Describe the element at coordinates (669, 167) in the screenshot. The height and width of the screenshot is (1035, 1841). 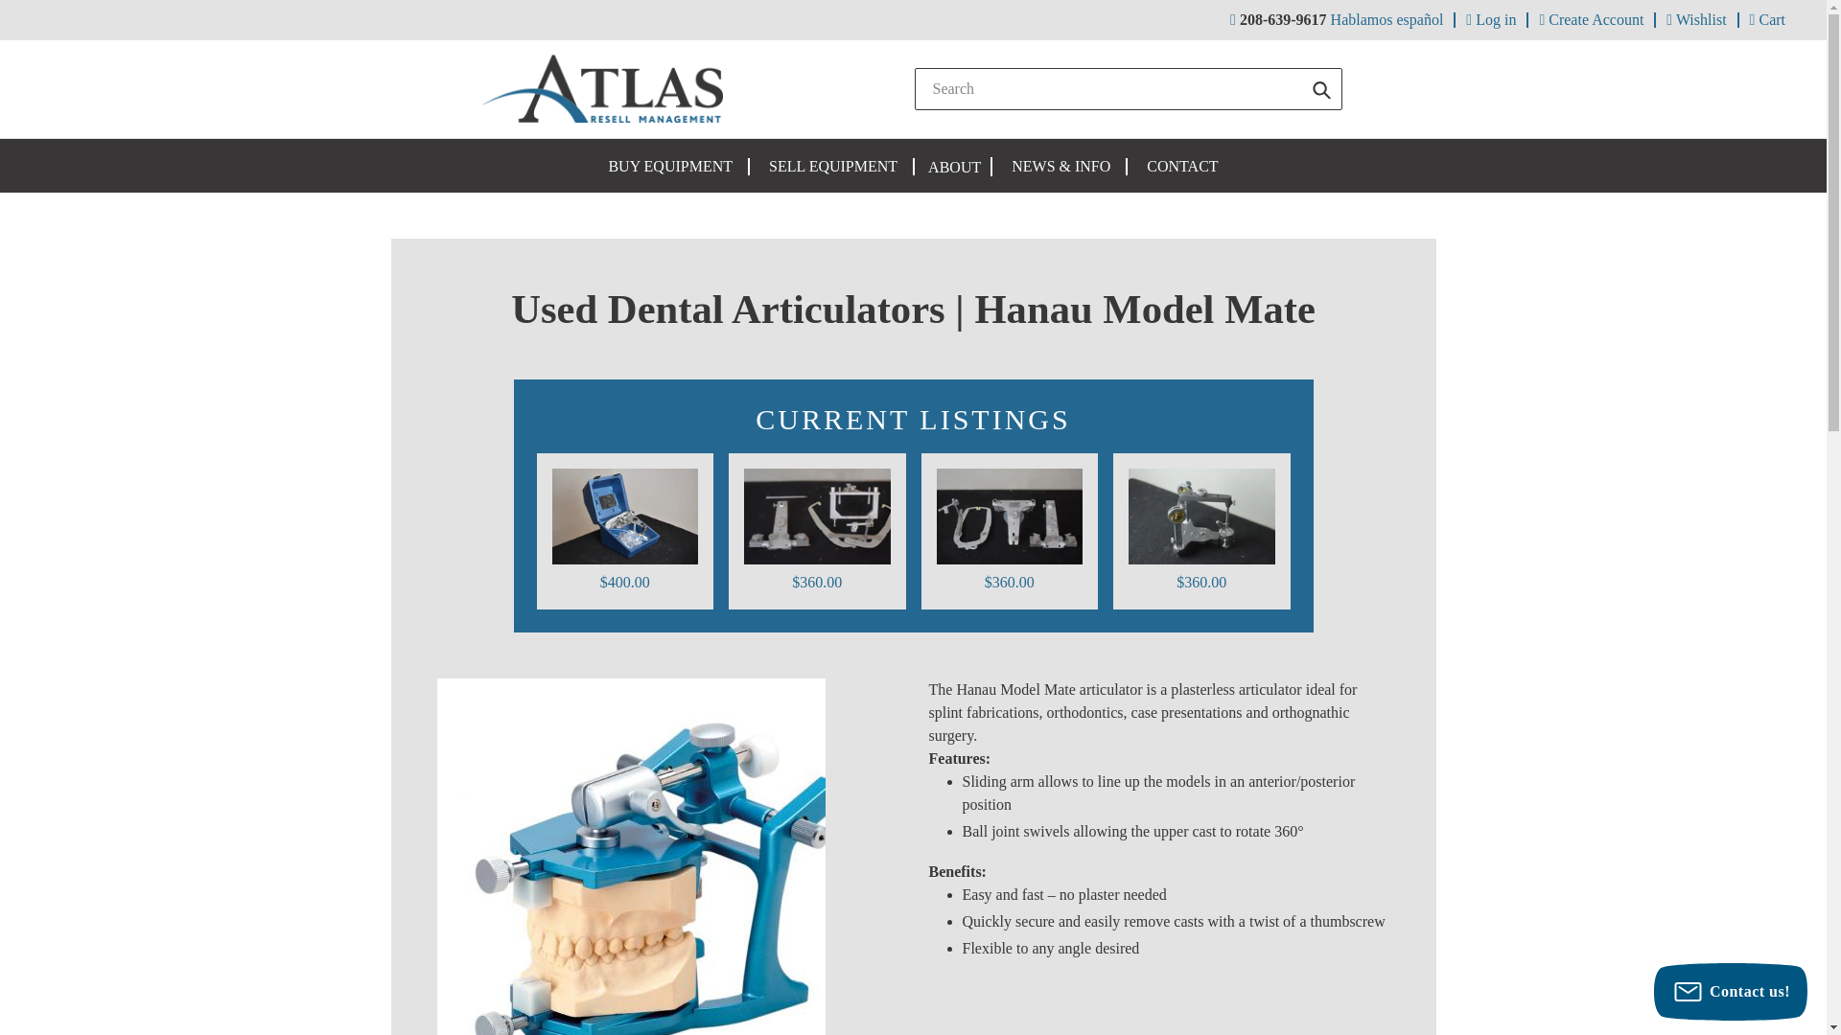
I see `BUY EQUIPMENT` at that location.